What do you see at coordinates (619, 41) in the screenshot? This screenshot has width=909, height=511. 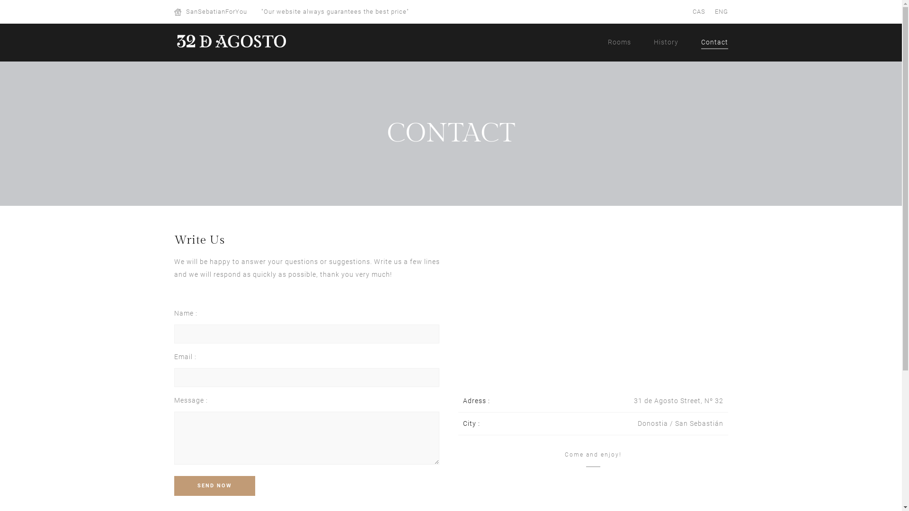 I see `Rooms` at bounding box center [619, 41].